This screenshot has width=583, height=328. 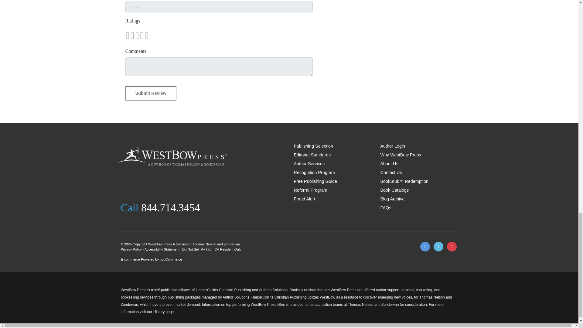 I want to click on Contact Us, so click(x=390, y=173).